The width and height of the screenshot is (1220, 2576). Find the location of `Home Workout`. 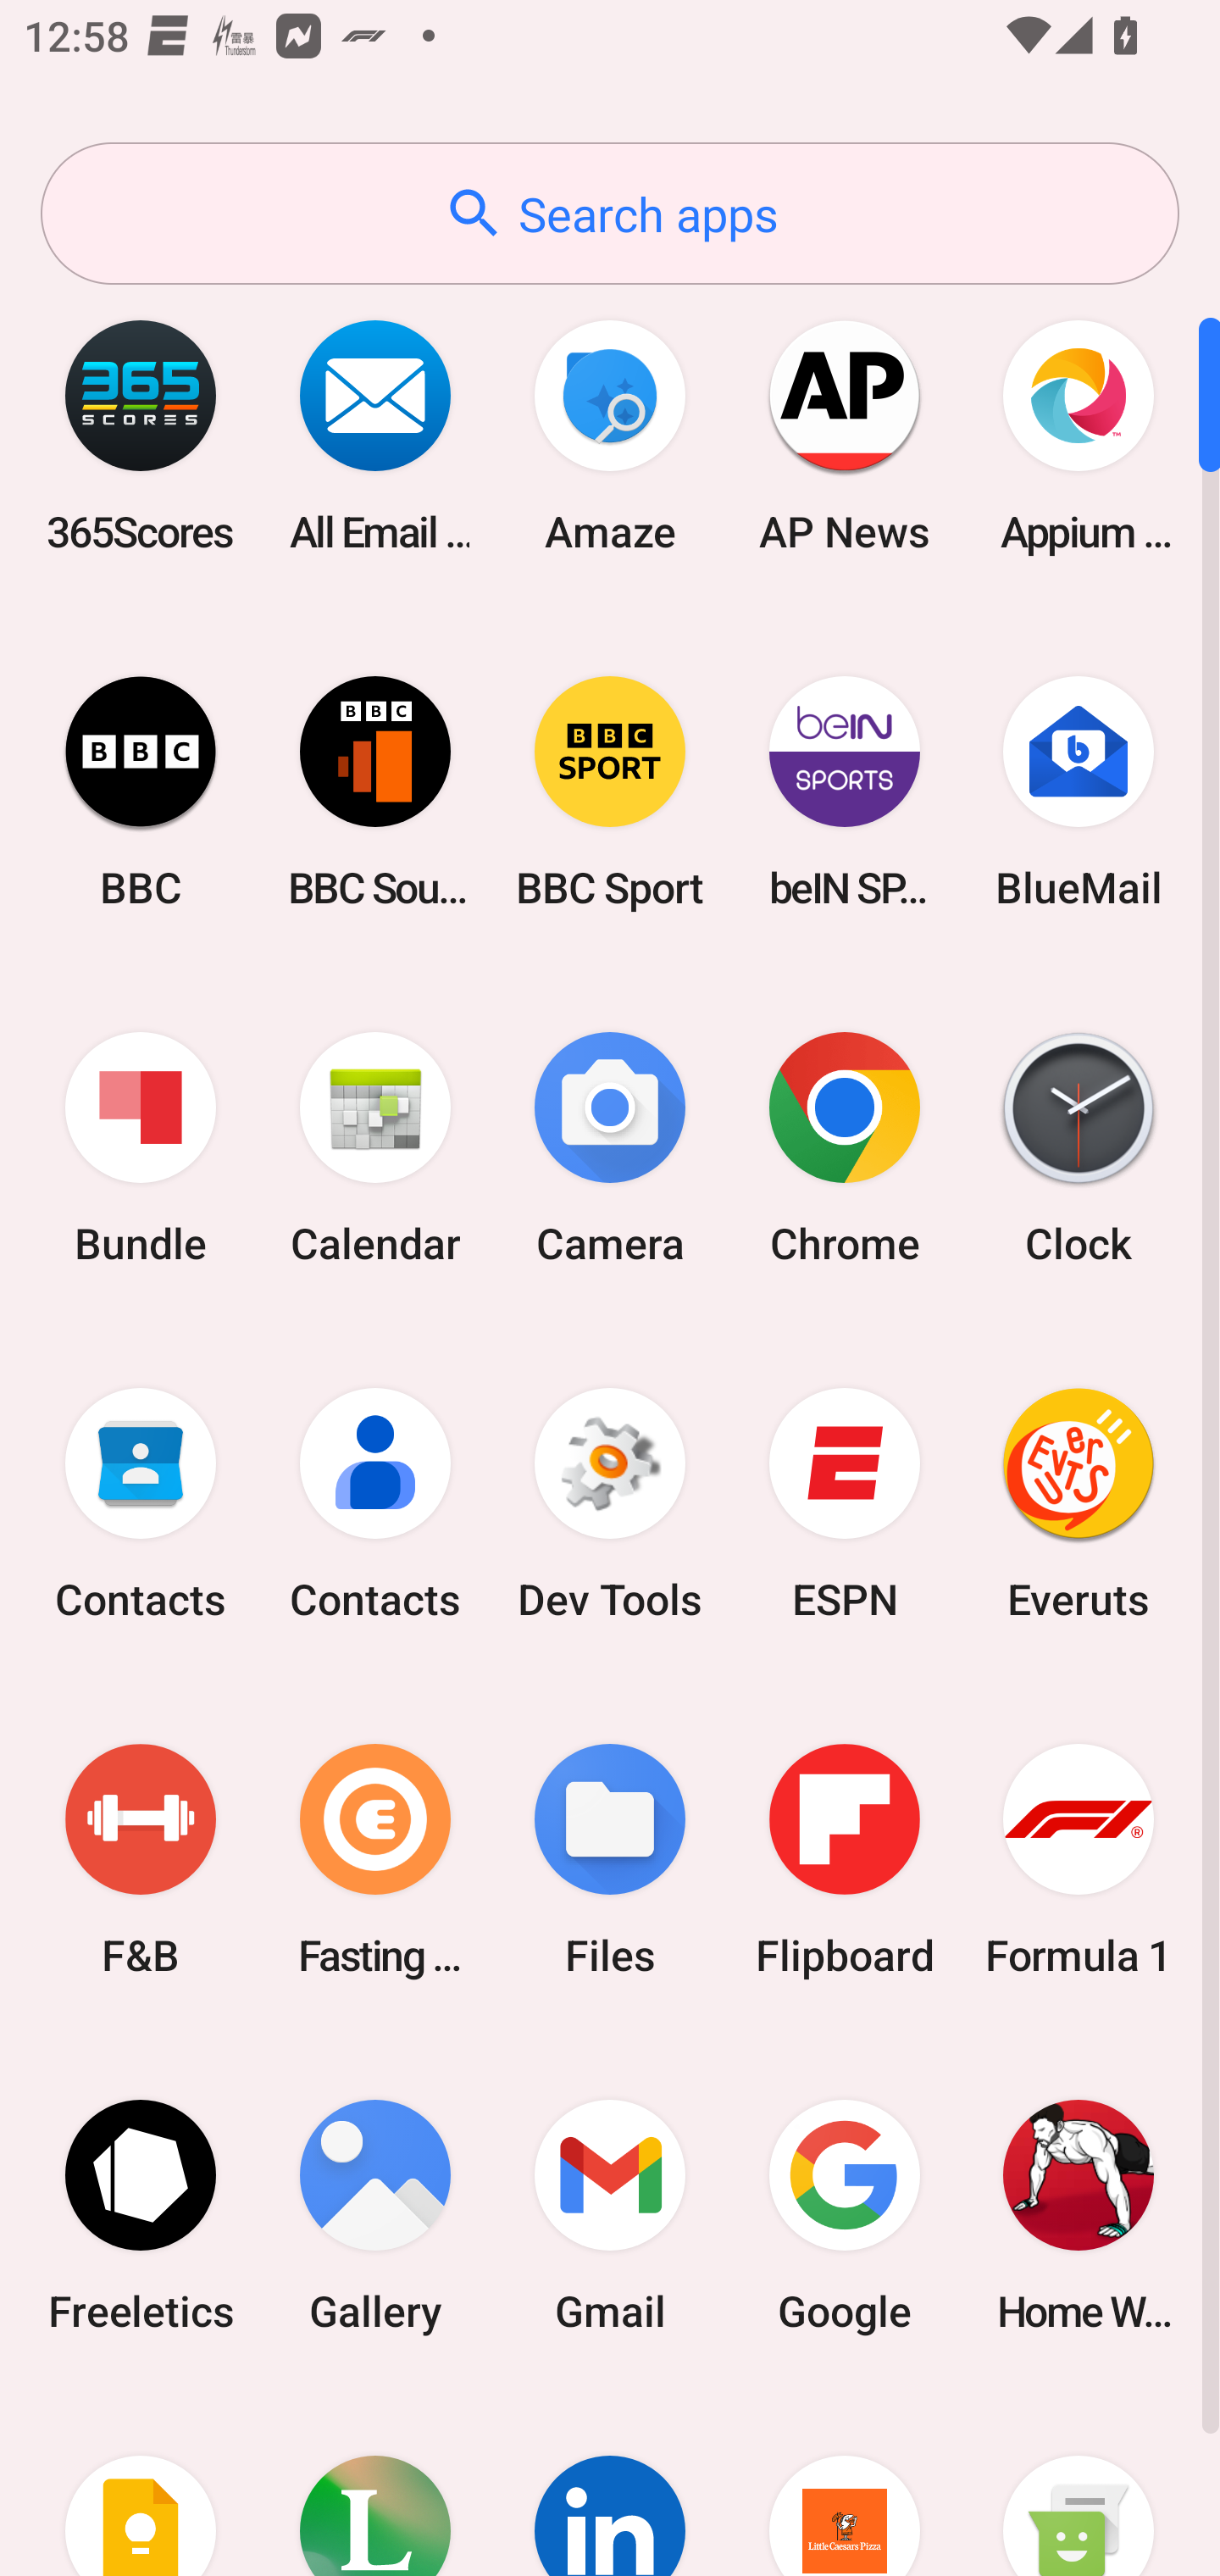

Home Workout is located at coordinates (1079, 2215).